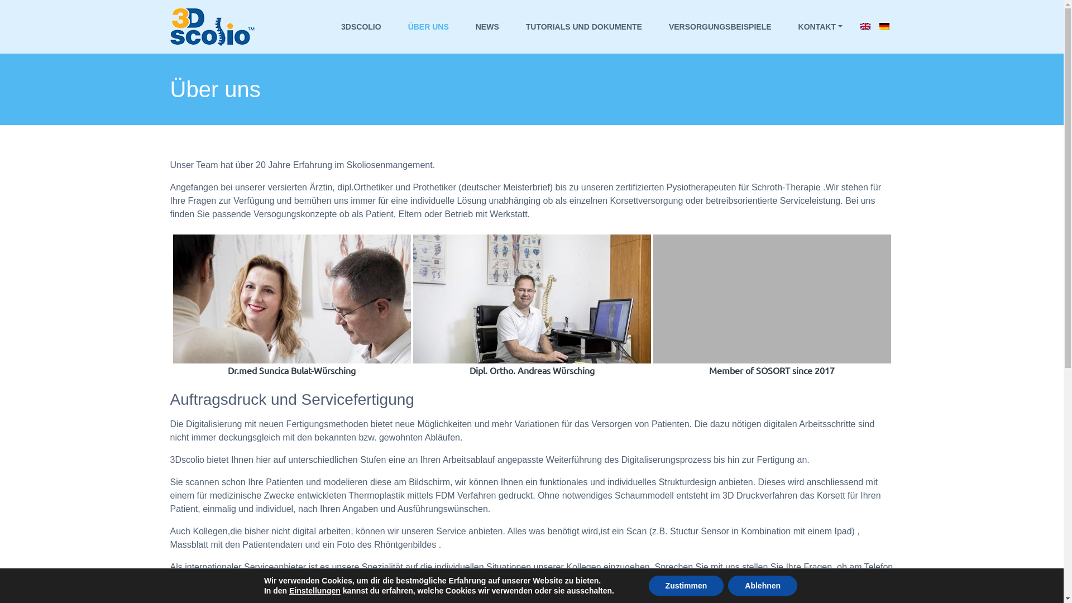 This screenshot has height=603, width=1072. Describe the element at coordinates (763, 586) in the screenshot. I see `Ablehnen` at that location.